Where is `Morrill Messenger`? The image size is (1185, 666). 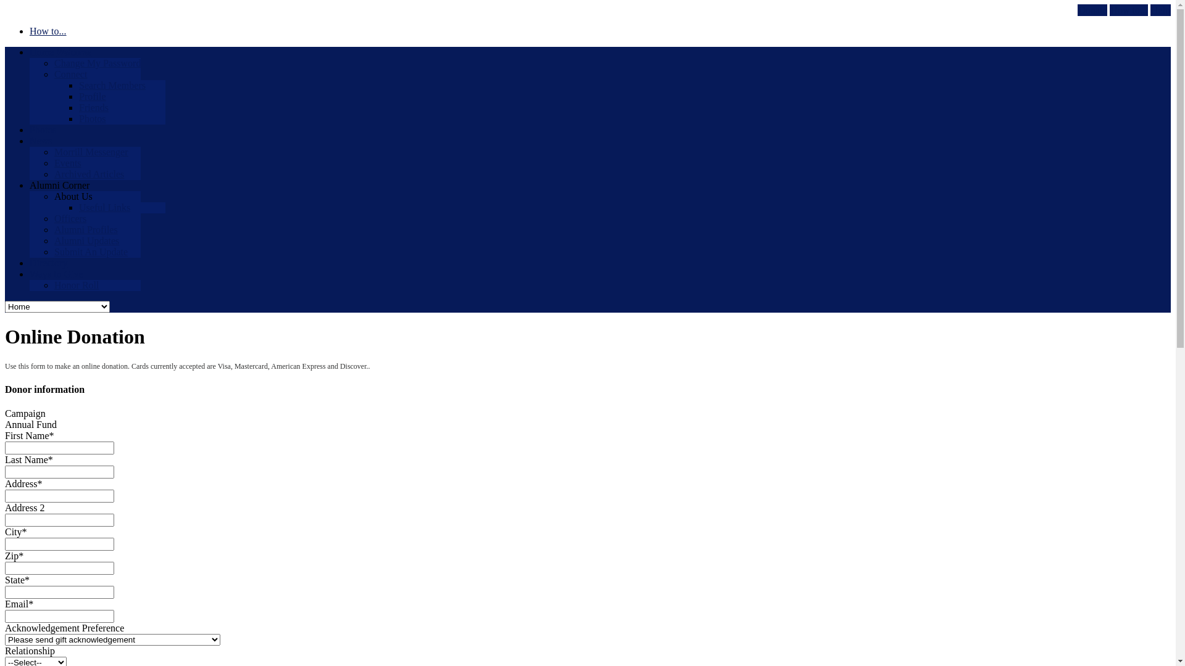
Morrill Messenger is located at coordinates (91, 152).